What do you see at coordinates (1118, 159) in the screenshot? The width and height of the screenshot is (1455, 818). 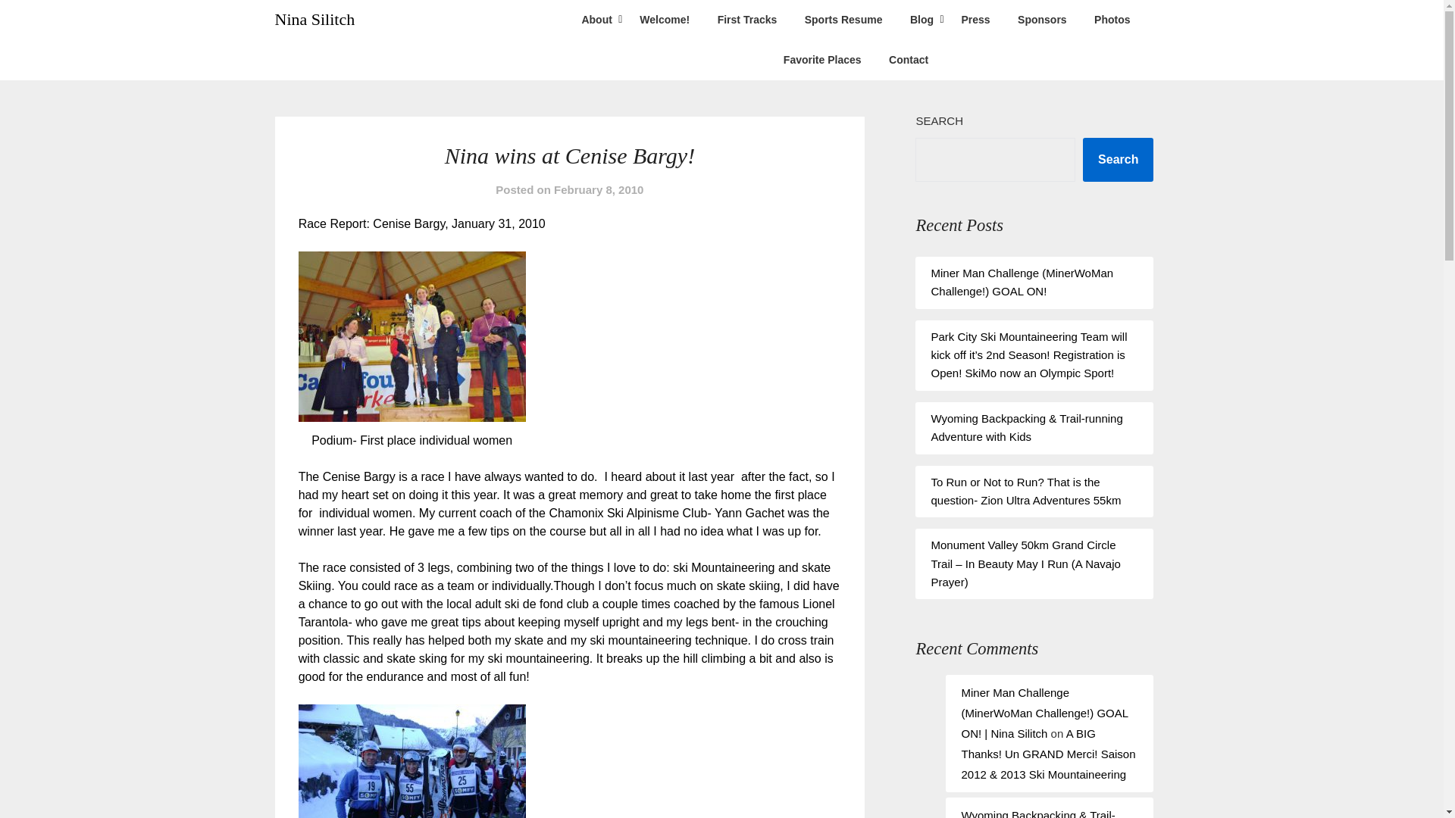 I see `Search` at bounding box center [1118, 159].